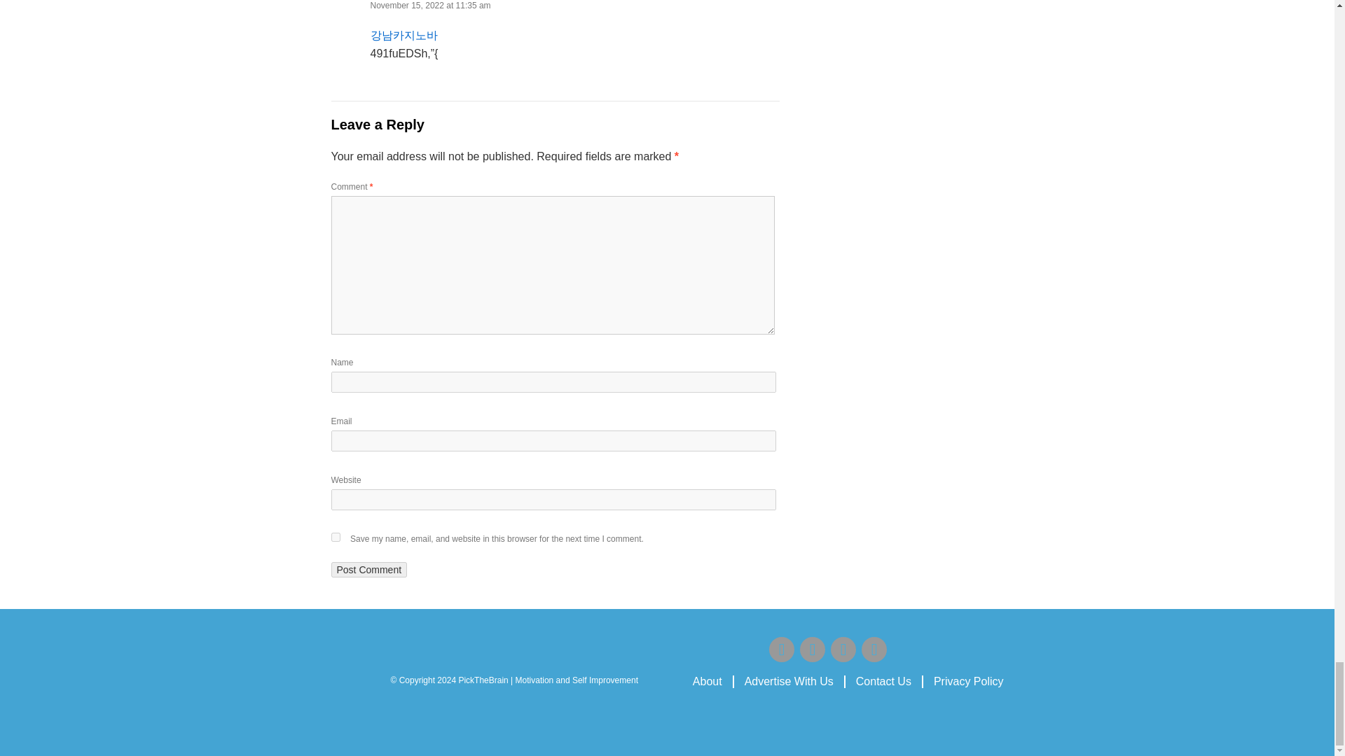 Image resolution: width=1345 pixels, height=756 pixels. Describe the element at coordinates (782, 650) in the screenshot. I see `Facebook` at that location.